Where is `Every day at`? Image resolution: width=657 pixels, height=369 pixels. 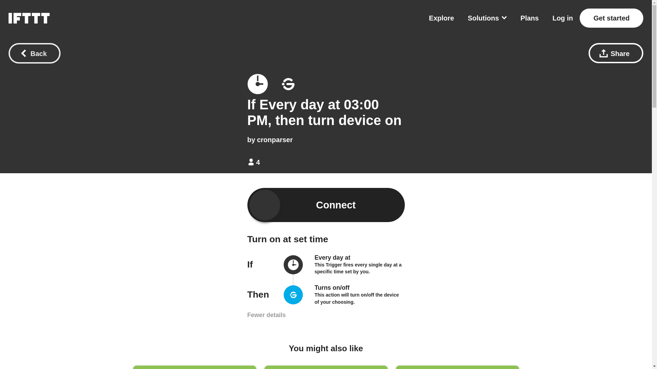
Every day at is located at coordinates (332, 258).